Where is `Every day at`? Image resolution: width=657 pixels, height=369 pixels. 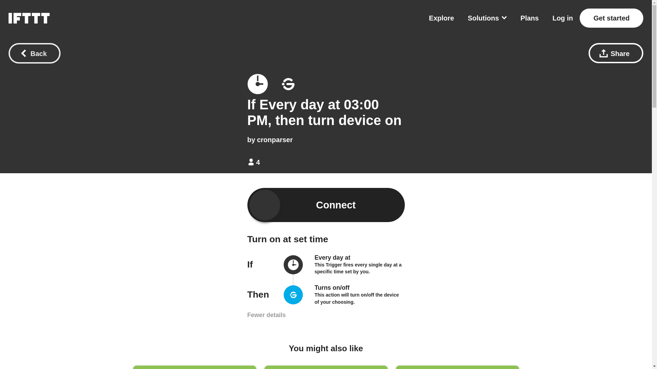
Every day at is located at coordinates (332, 258).